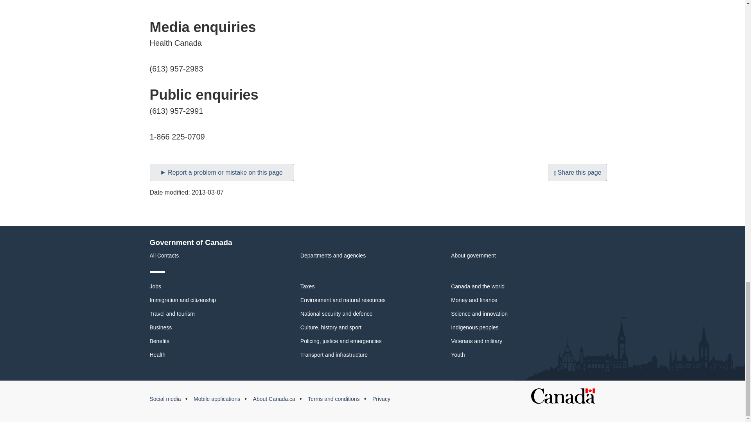  Describe the element at coordinates (164, 256) in the screenshot. I see `All Contacts section.` at that location.